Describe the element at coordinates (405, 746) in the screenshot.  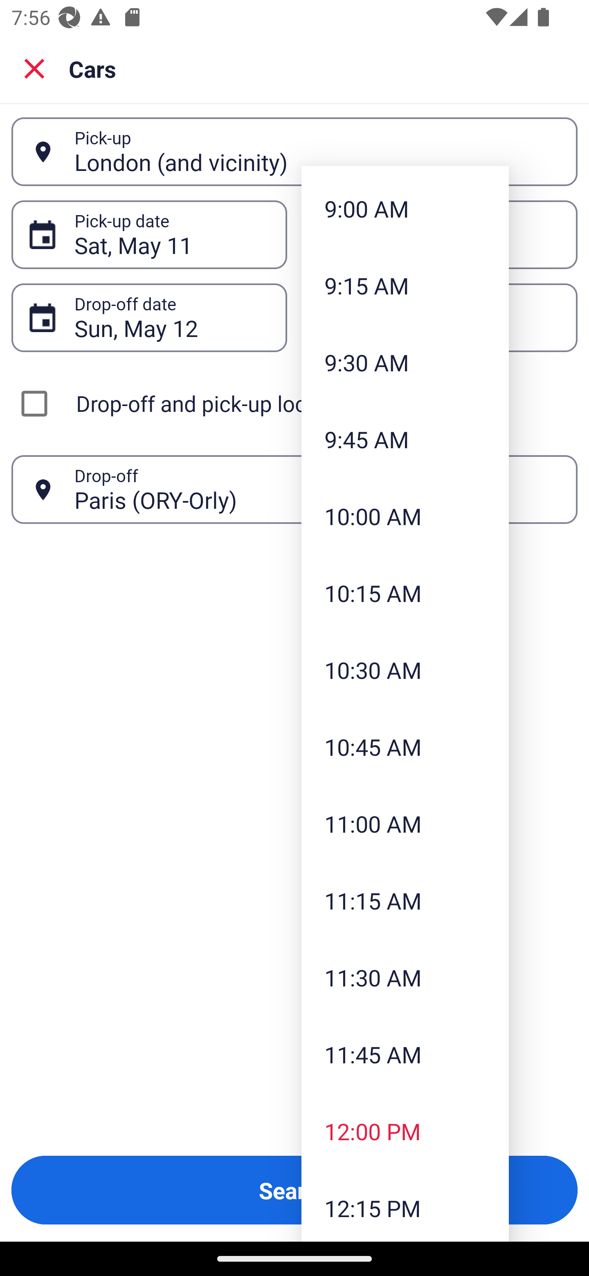
I see `10:45 AM` at that location.